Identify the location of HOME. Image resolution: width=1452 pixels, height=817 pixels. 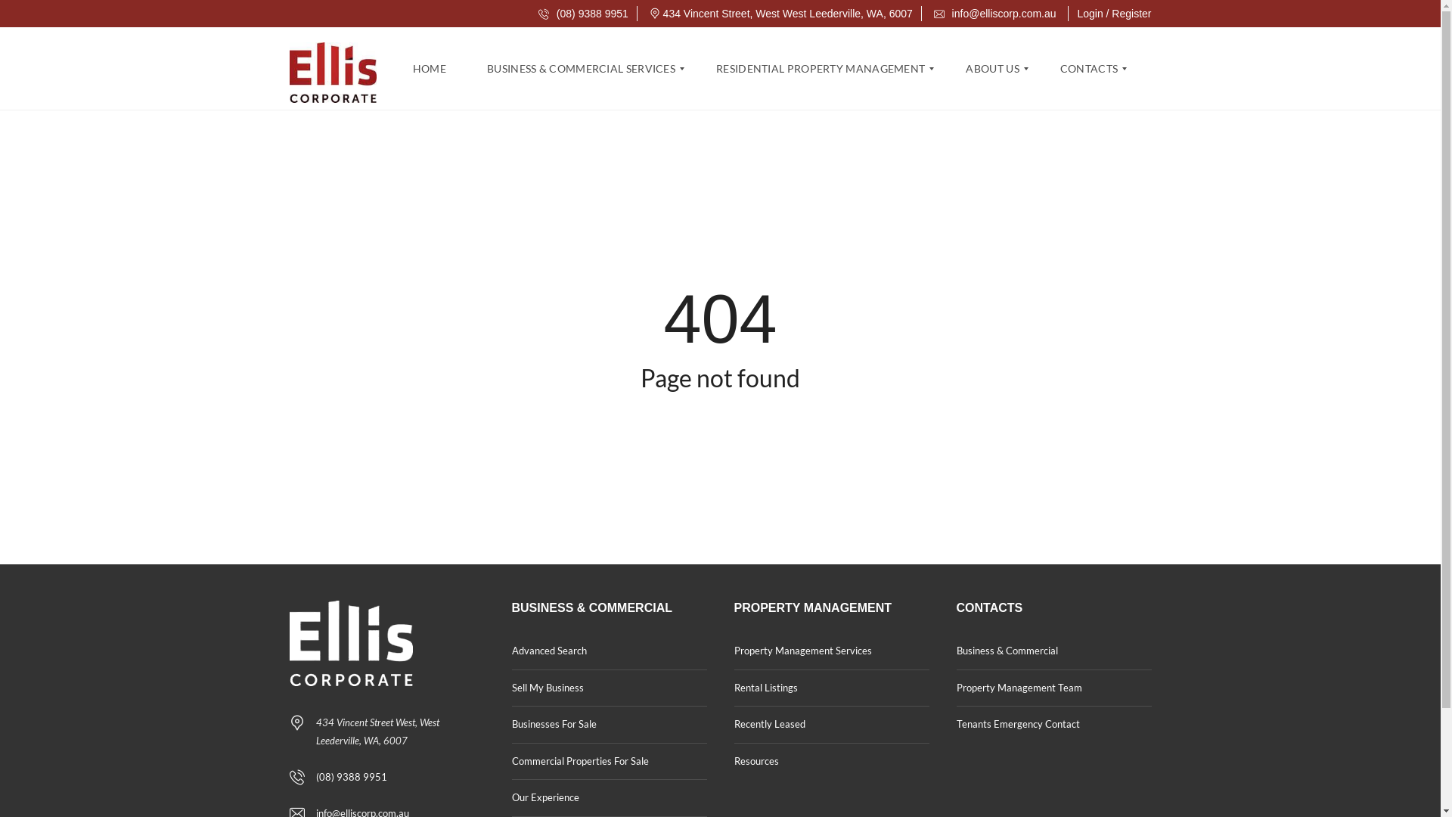
(436, 69).